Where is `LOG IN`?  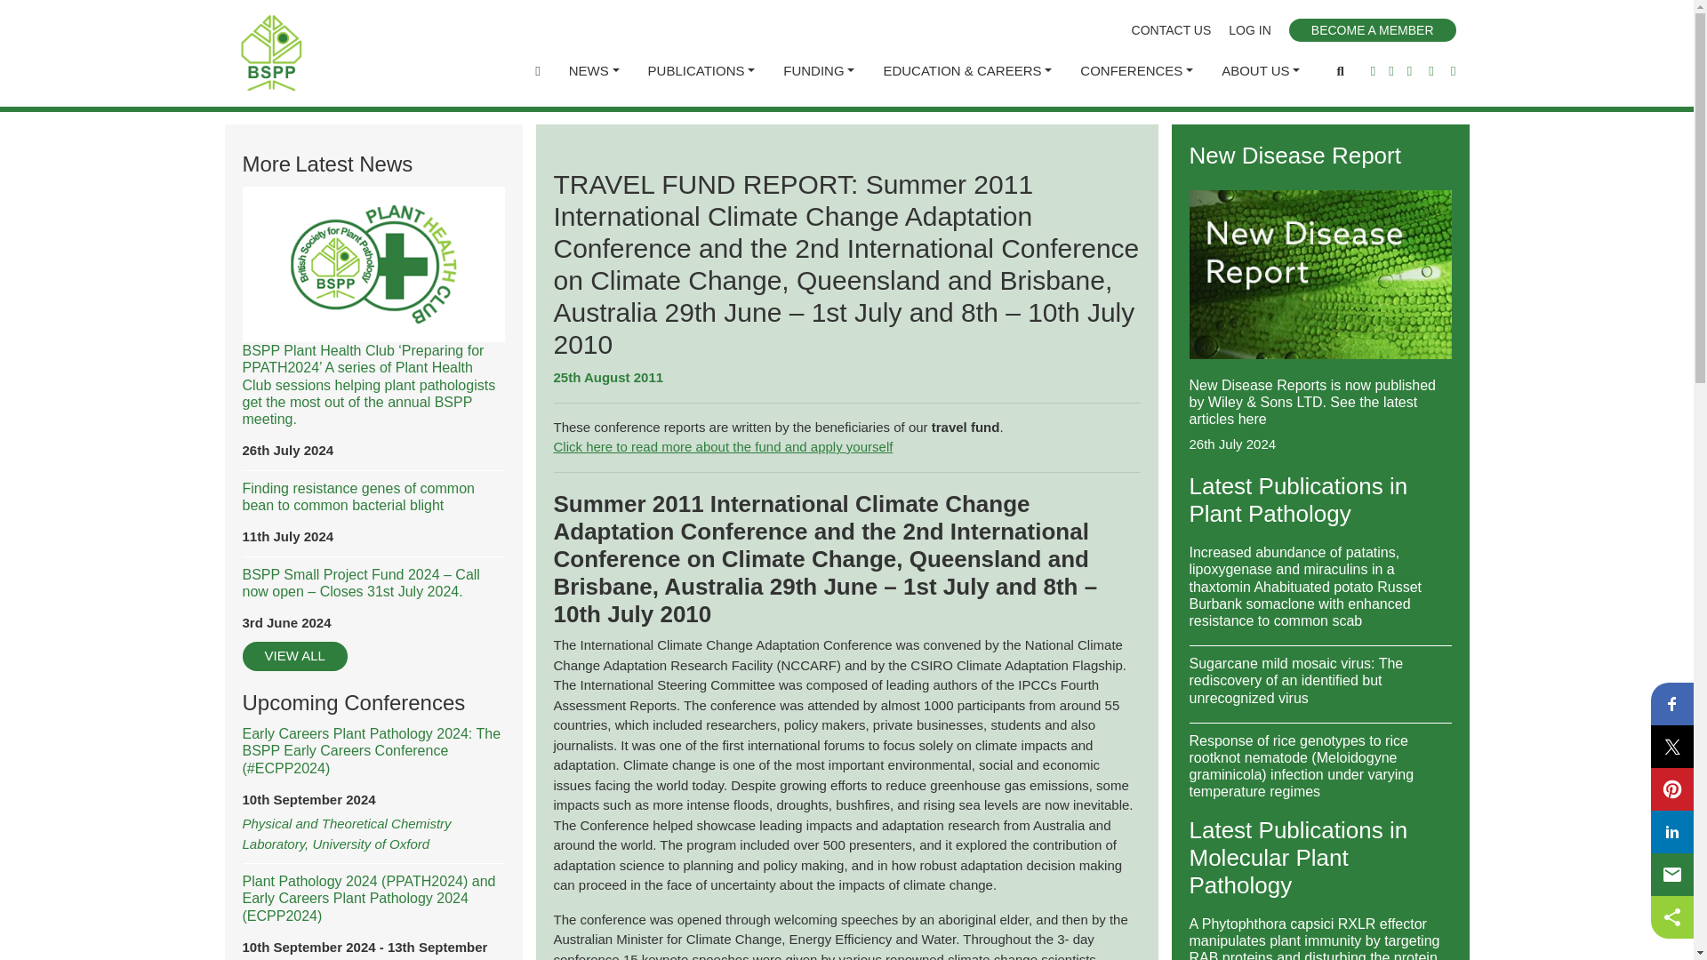 LOG IN is located at coordinates (1249, 30).